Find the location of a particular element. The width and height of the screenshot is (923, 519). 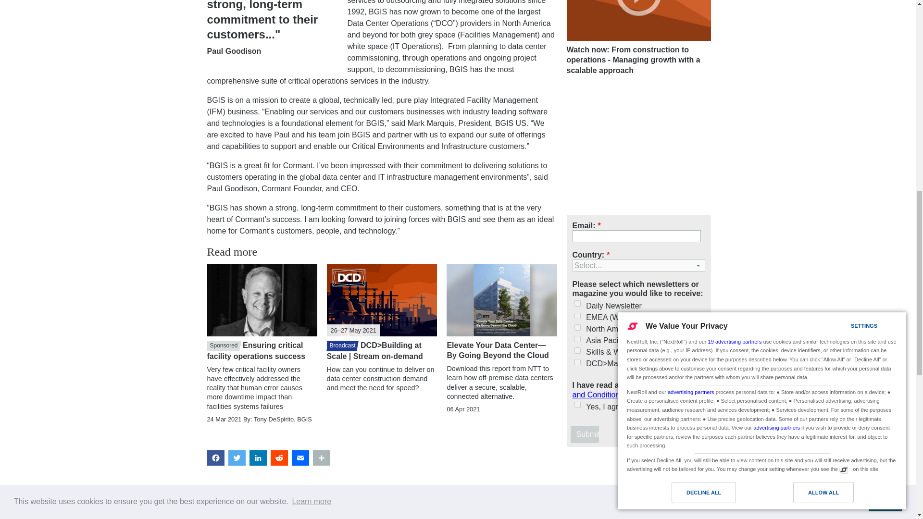

BGIS is located at coordinates (382, 513).